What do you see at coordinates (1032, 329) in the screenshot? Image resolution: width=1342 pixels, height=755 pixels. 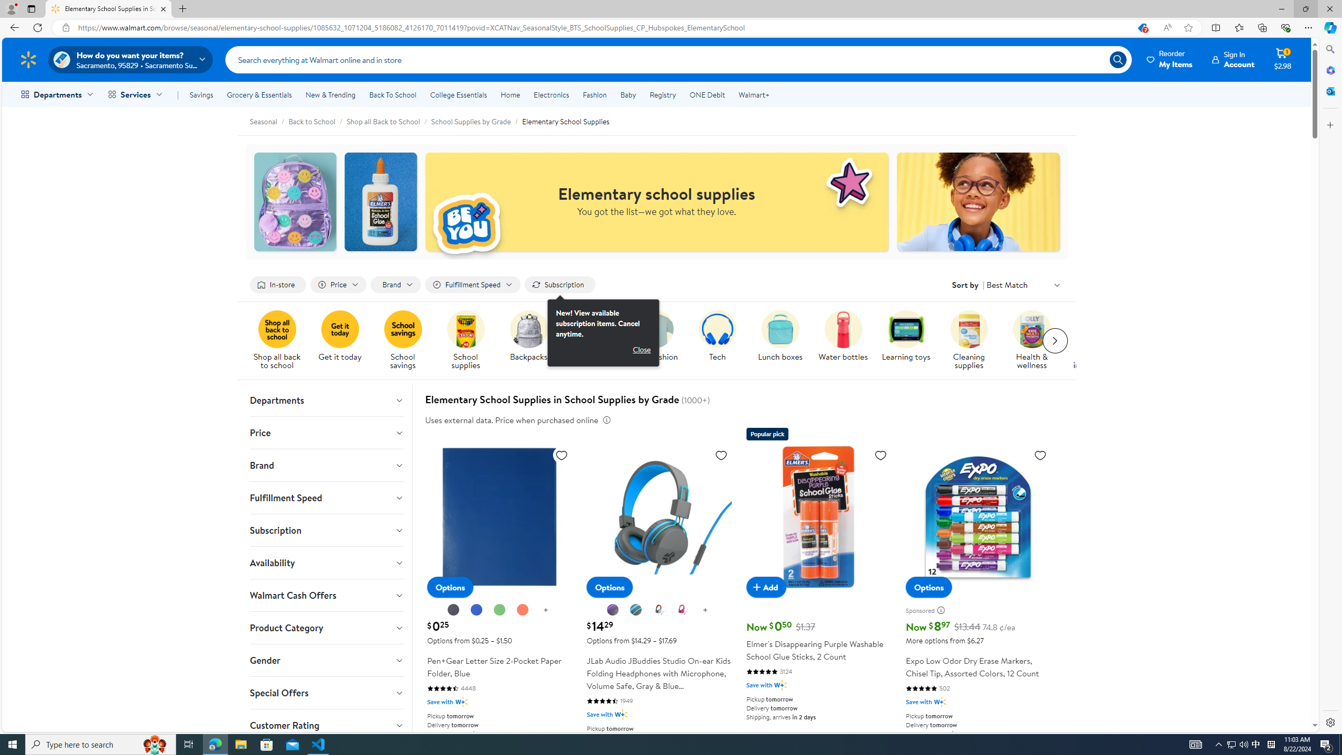 I see `A pack of Olly multivitamins are on display.` at bounding box center [1032, 329].